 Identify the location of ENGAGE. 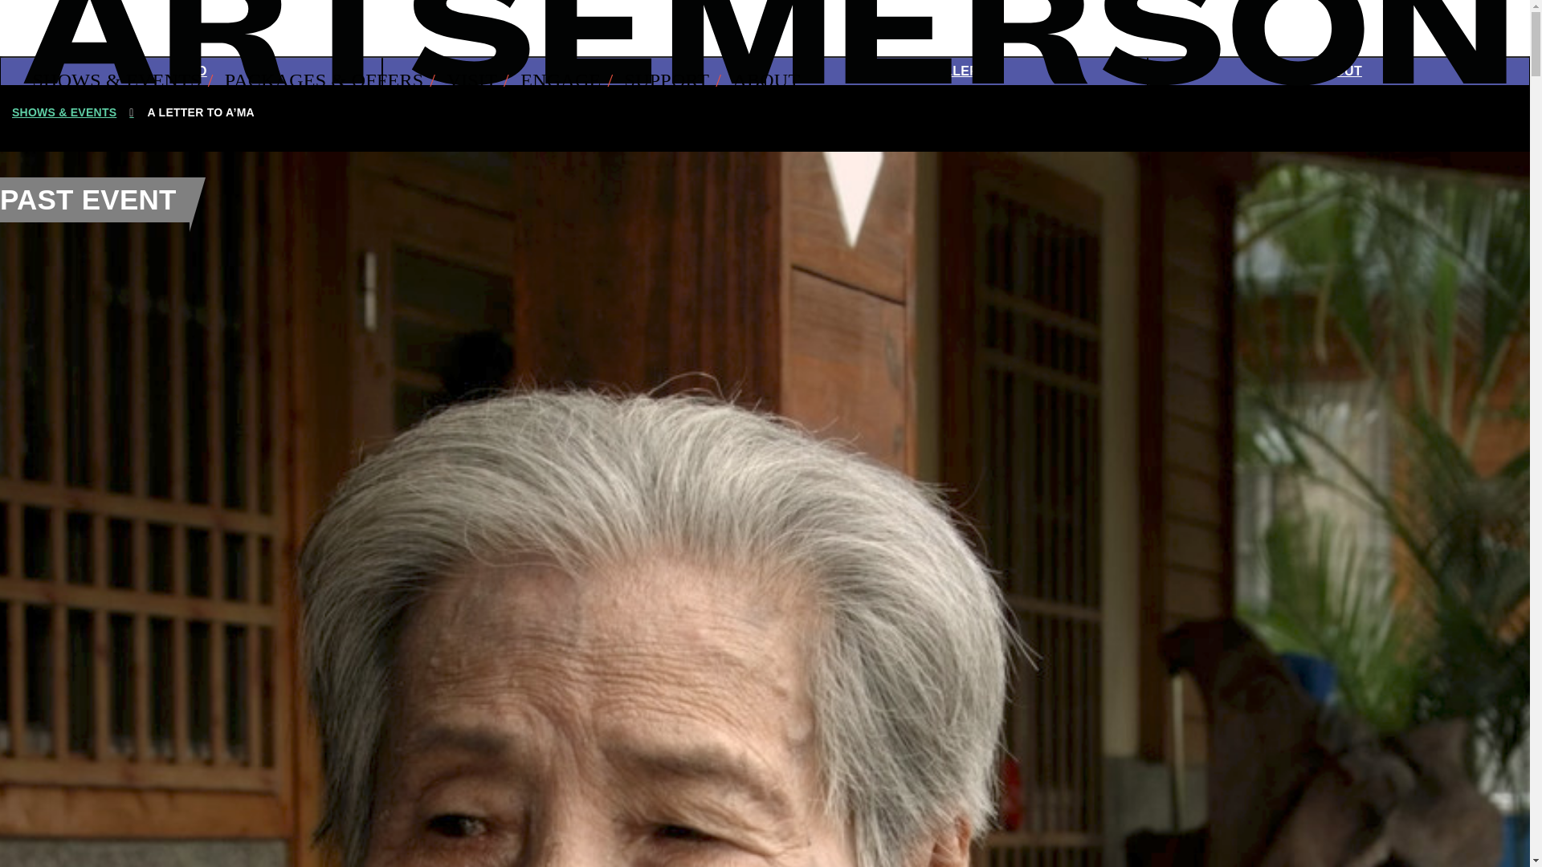
(570, 80).